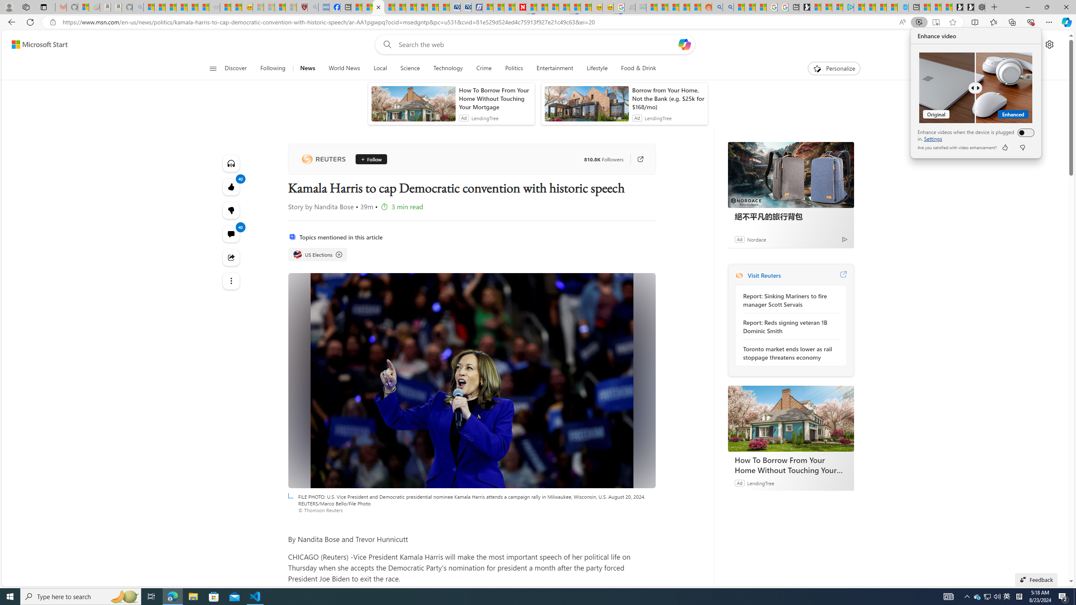  What do you see at coordinates (256, 597) in the screenshot?
I see `Visual Studio Code - 1 running window` at bounding box center [256, 597].